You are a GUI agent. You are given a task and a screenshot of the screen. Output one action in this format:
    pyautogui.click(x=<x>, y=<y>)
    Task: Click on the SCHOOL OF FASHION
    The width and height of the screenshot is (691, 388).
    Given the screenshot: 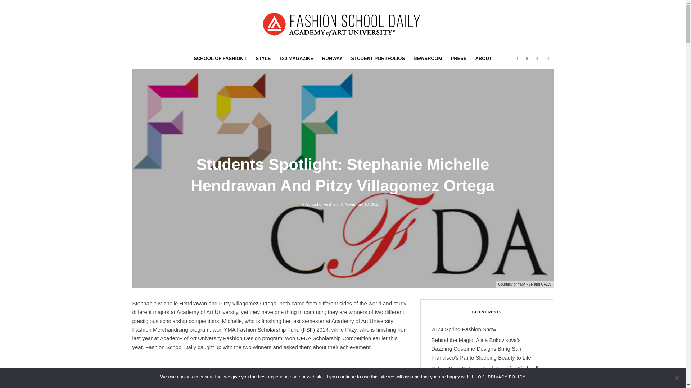 What is the action you would take?
    pyautogui.click(x=220, y=58)
    